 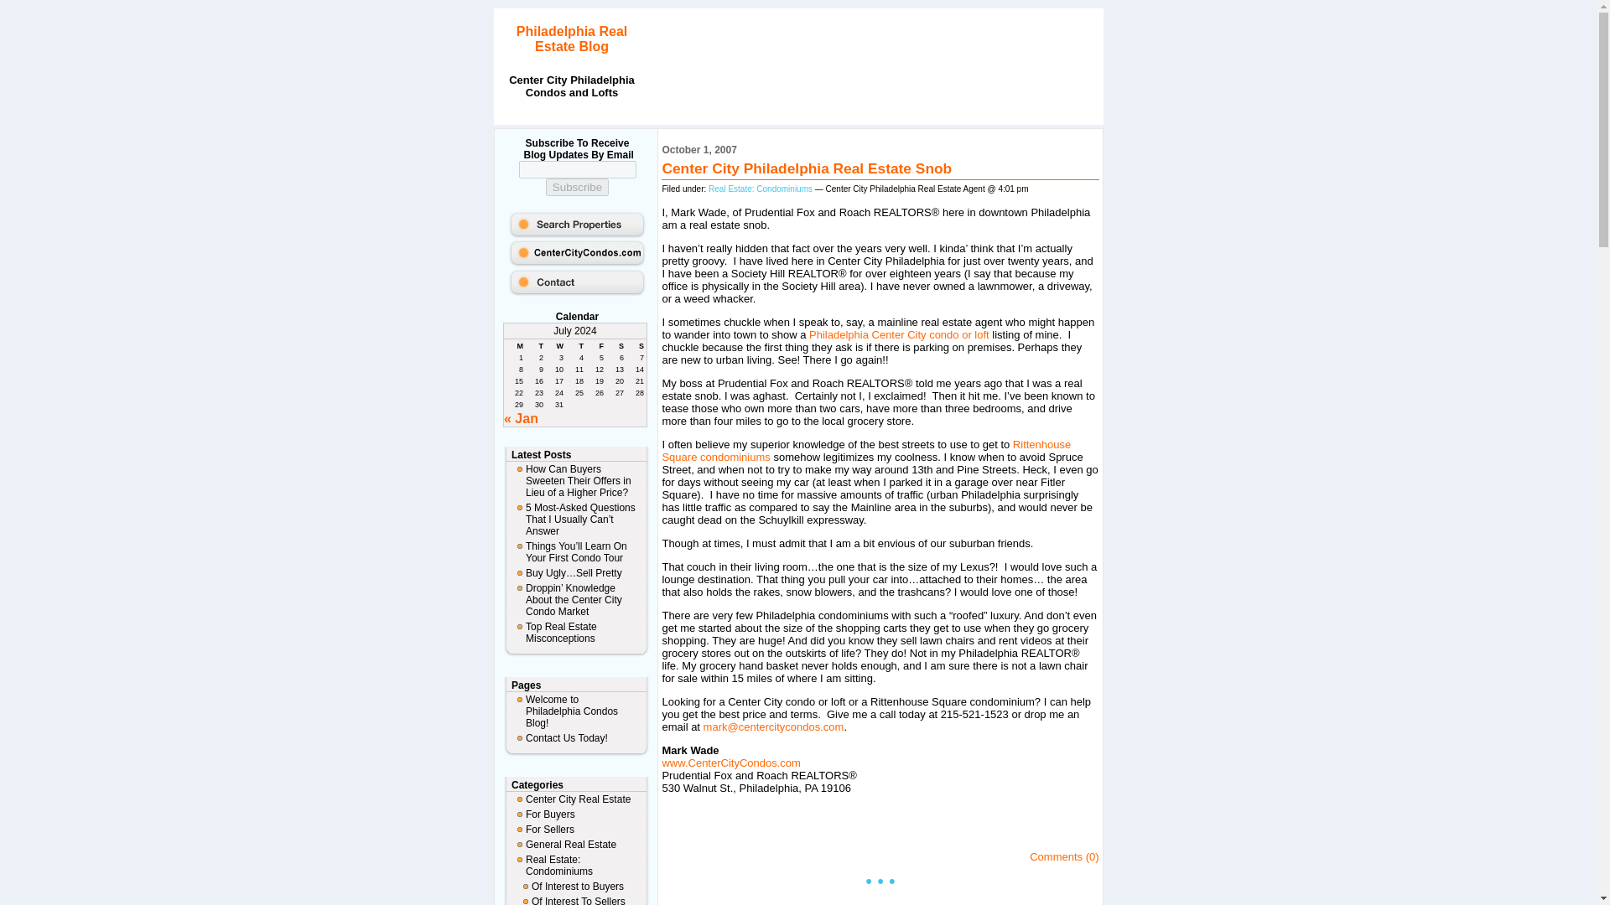 I want to click on Of Interest To Sellers, so click(x=576, y=900).